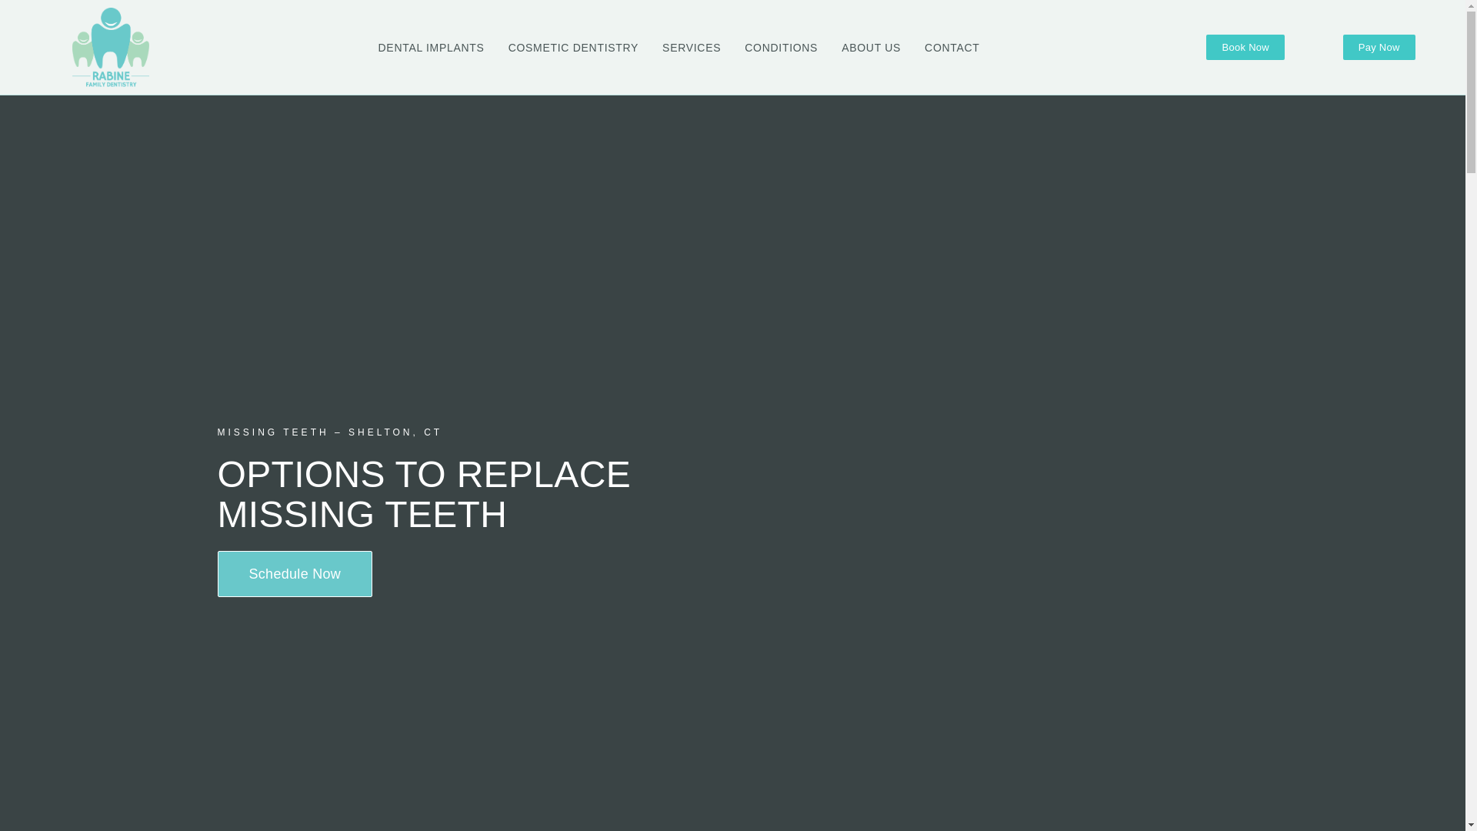 The image size is (1477, 831). What do you see at coordinates (871, 48) in the screenshot?
I see `ABOUT US` at bounding box center [871, 48].